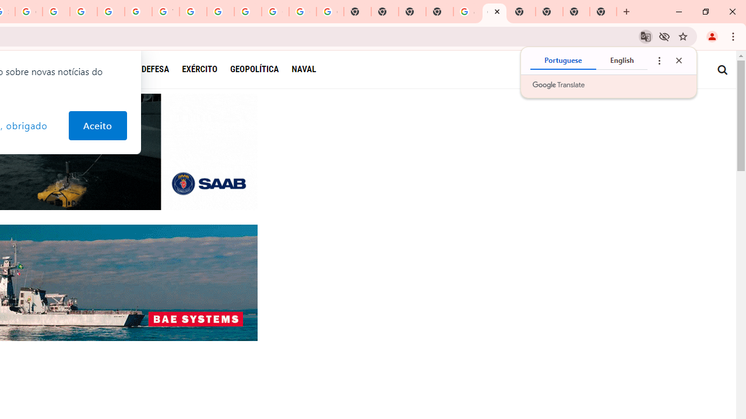  I want to click on Google Images, so click(330, 12).